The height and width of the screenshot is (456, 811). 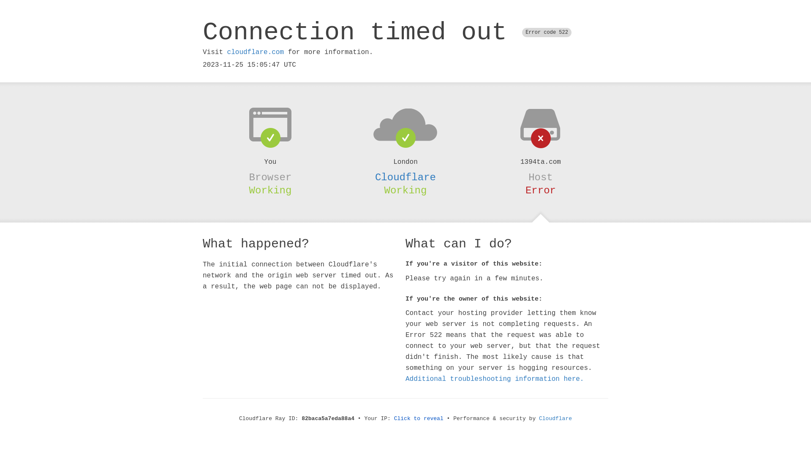 I want to click on cloudflare.com, so click(x=256, y=52).